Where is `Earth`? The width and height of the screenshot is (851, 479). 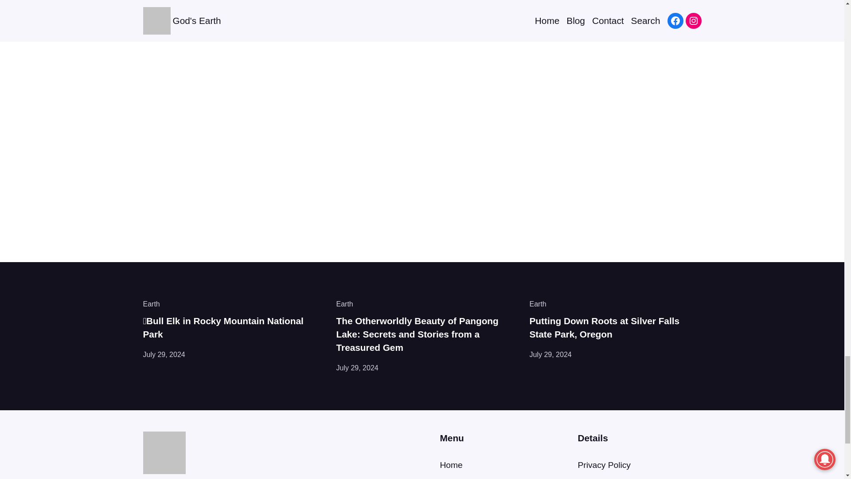 Earth is located at coordinates (538, 304).